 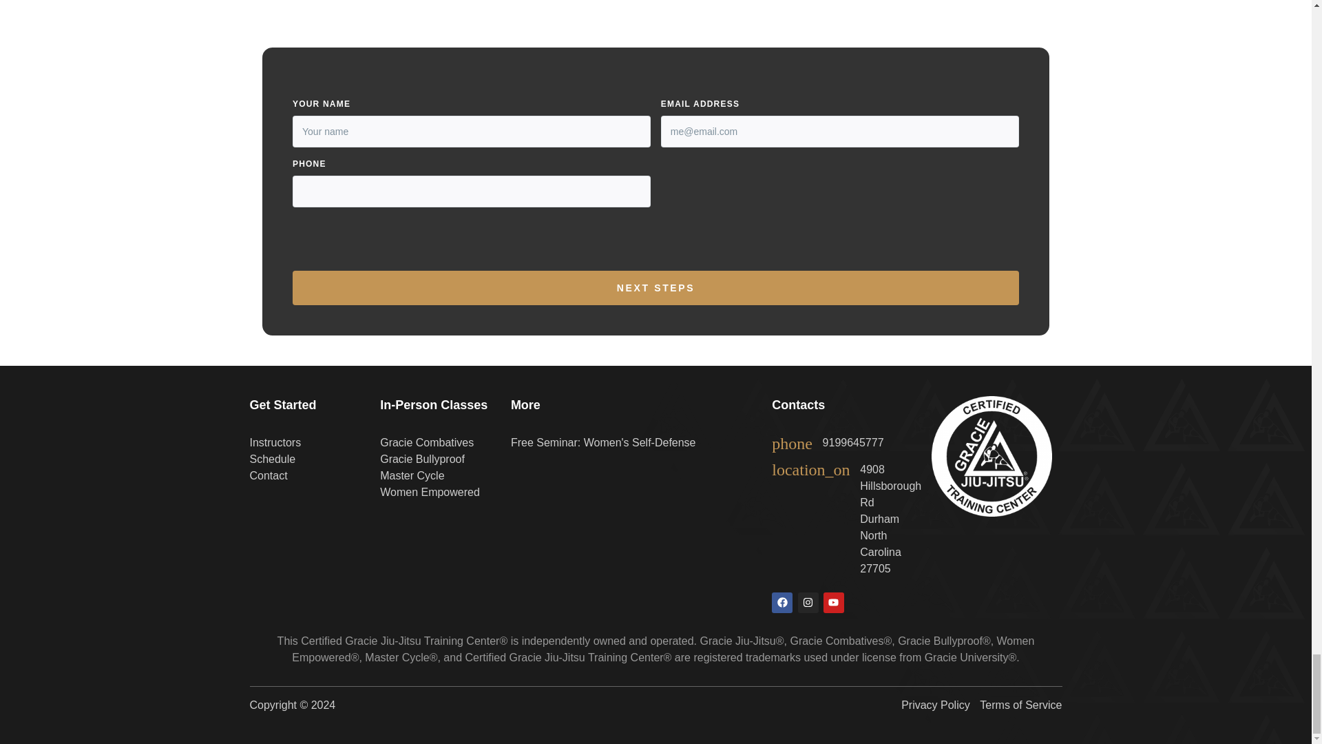 I want to click on Privacy Policy, so click(x=936, y=705).